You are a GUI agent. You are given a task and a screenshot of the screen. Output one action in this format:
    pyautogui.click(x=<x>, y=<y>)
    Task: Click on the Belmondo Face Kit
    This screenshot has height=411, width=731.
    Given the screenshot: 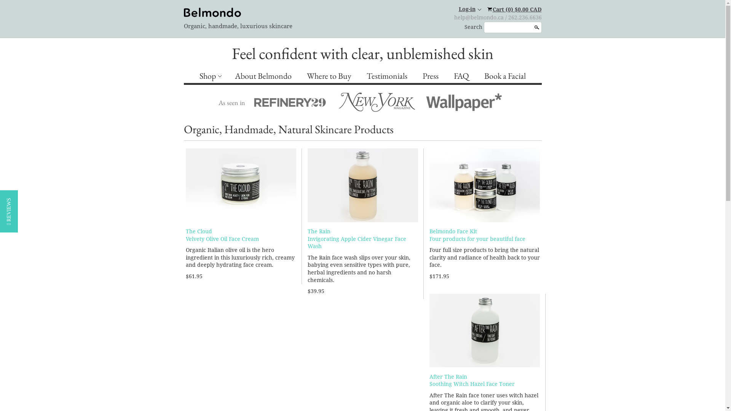 What is the action you would take?
    pyautogui.click(x=453, y=231)
    